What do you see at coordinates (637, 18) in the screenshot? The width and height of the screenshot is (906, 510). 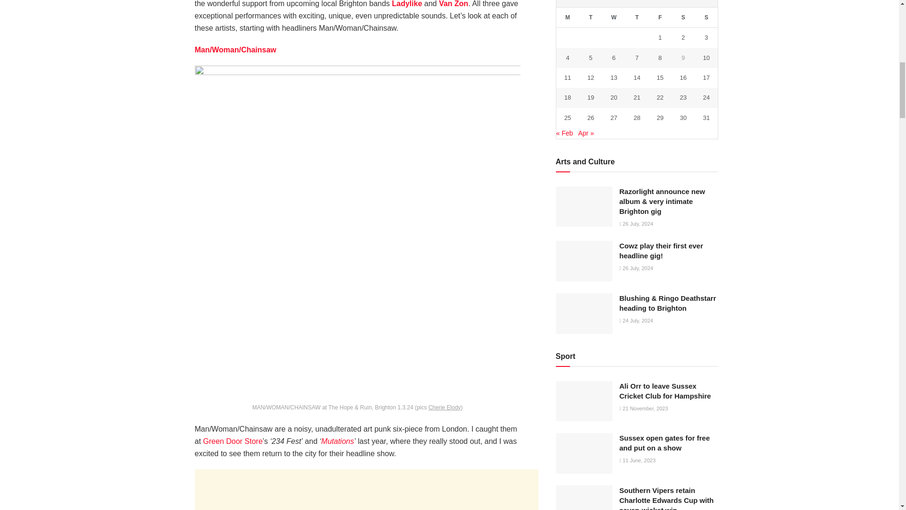 I see `Thursday` at bounding box center [637, 18].